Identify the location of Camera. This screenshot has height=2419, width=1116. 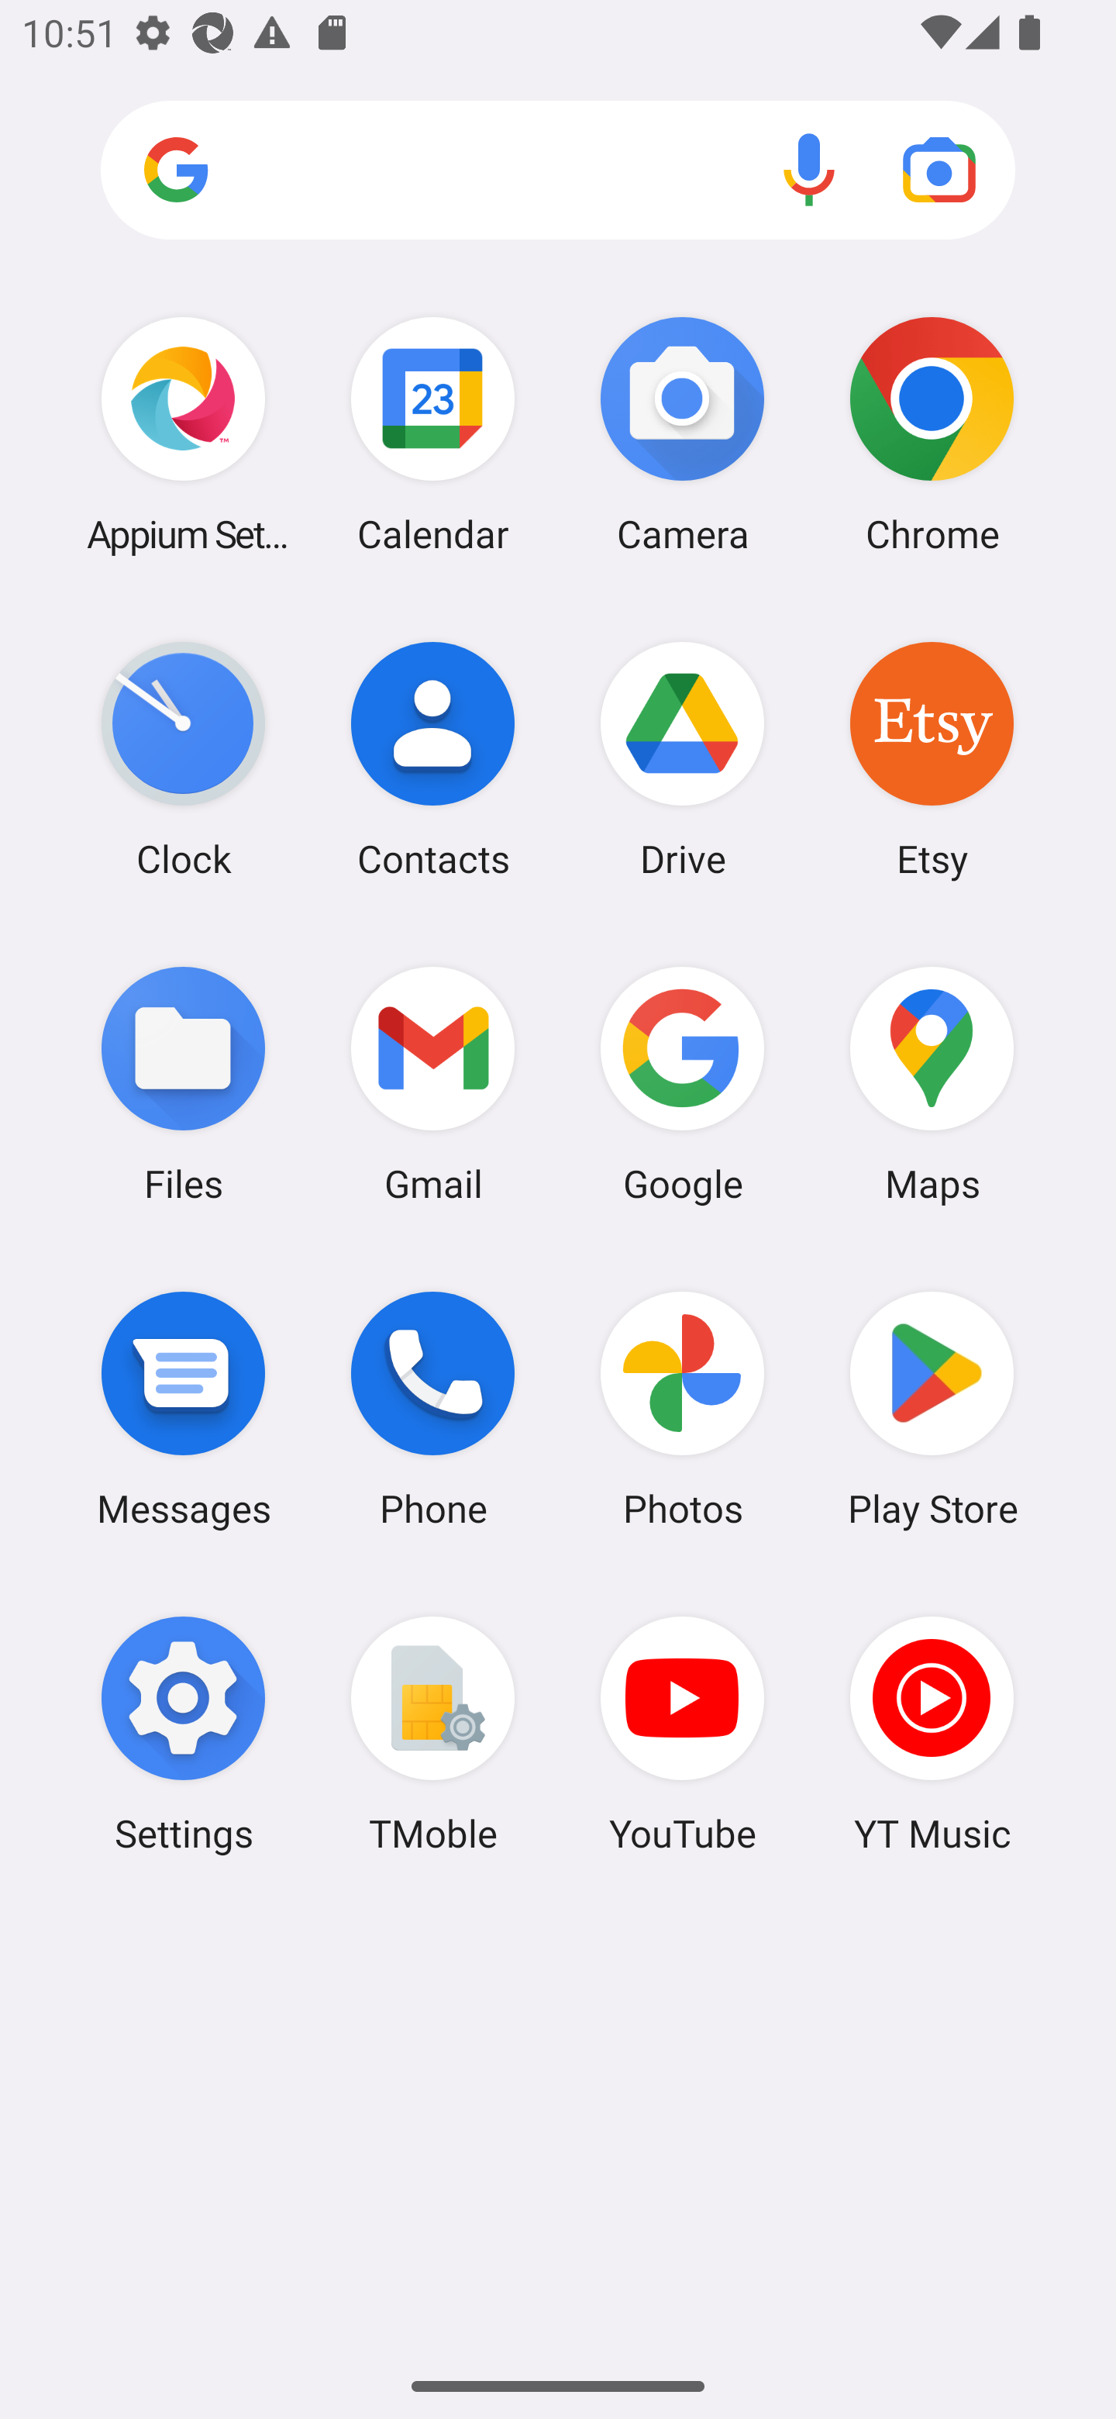
(683, 434).